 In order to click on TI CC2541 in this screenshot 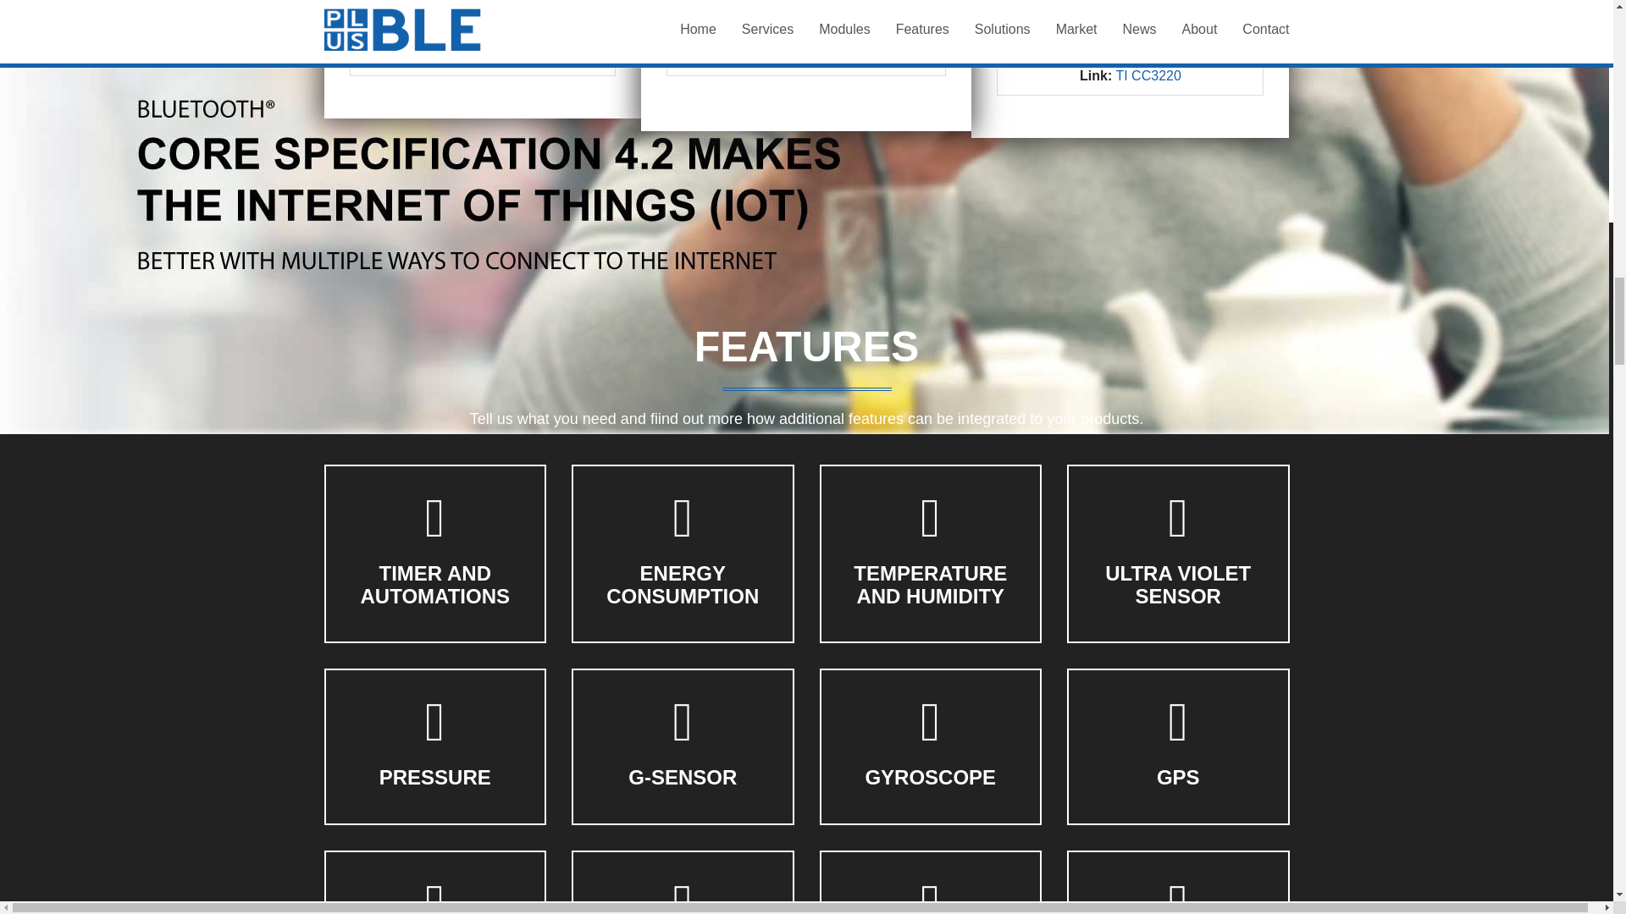, I will do `click(500, 57)`.